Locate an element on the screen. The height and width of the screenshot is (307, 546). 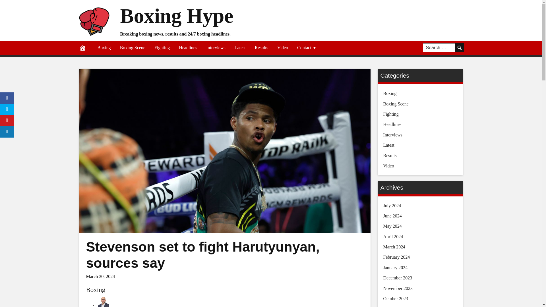
Contact is located at coordinates (307, 48).